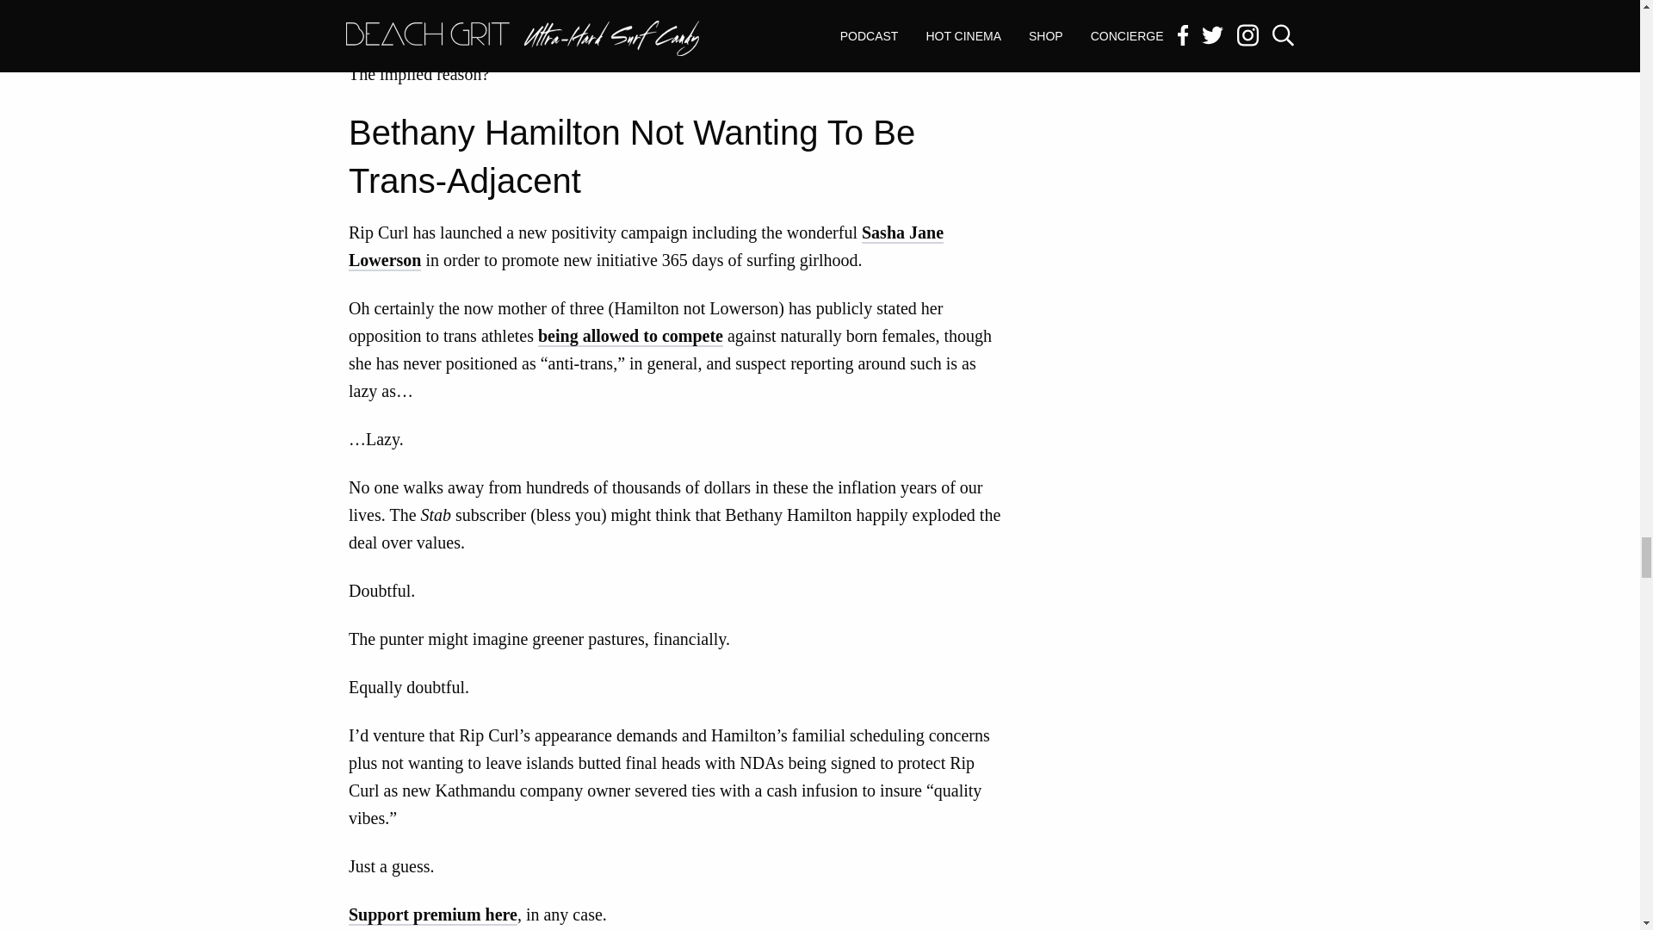 The image size is (1653, 930). I want to click on credit here, so click(845, 27).